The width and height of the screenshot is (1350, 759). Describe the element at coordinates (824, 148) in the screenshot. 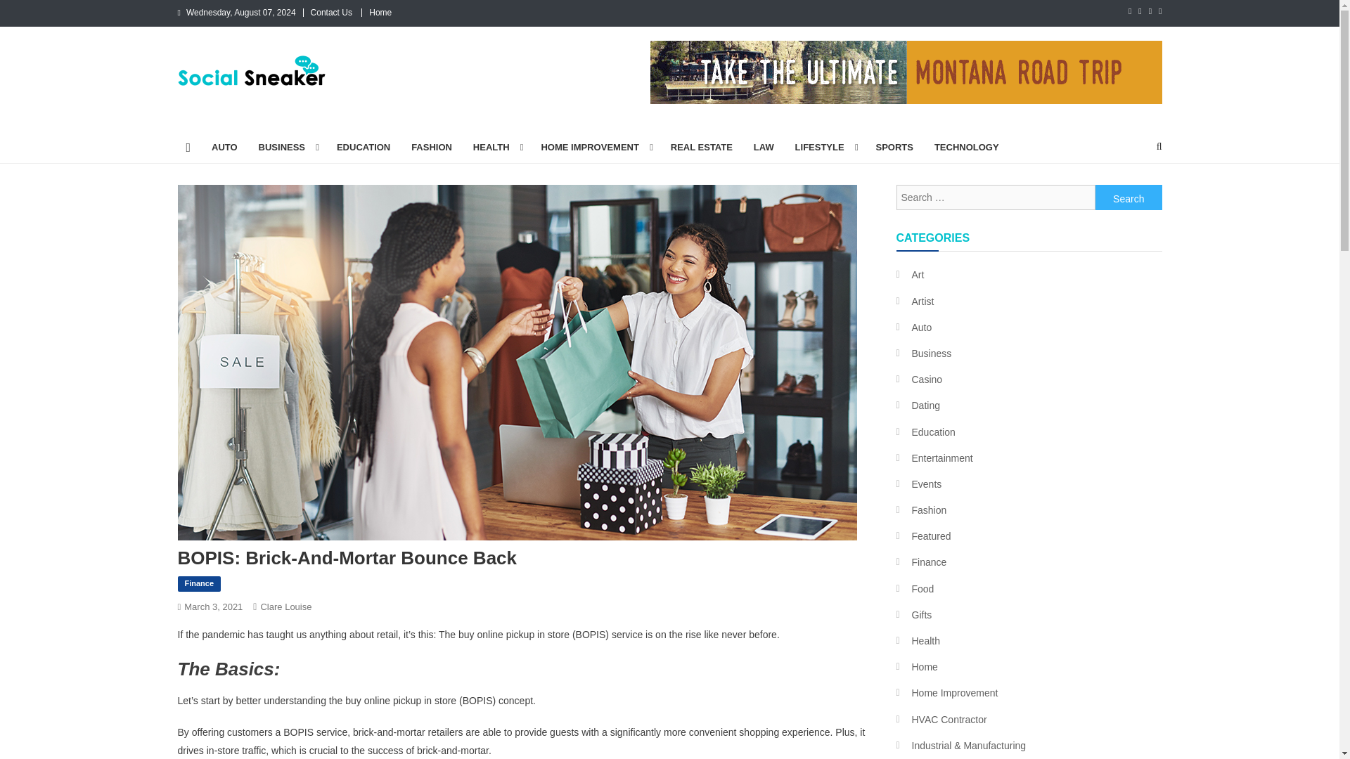

I see `LIFESTYLE` at that location.